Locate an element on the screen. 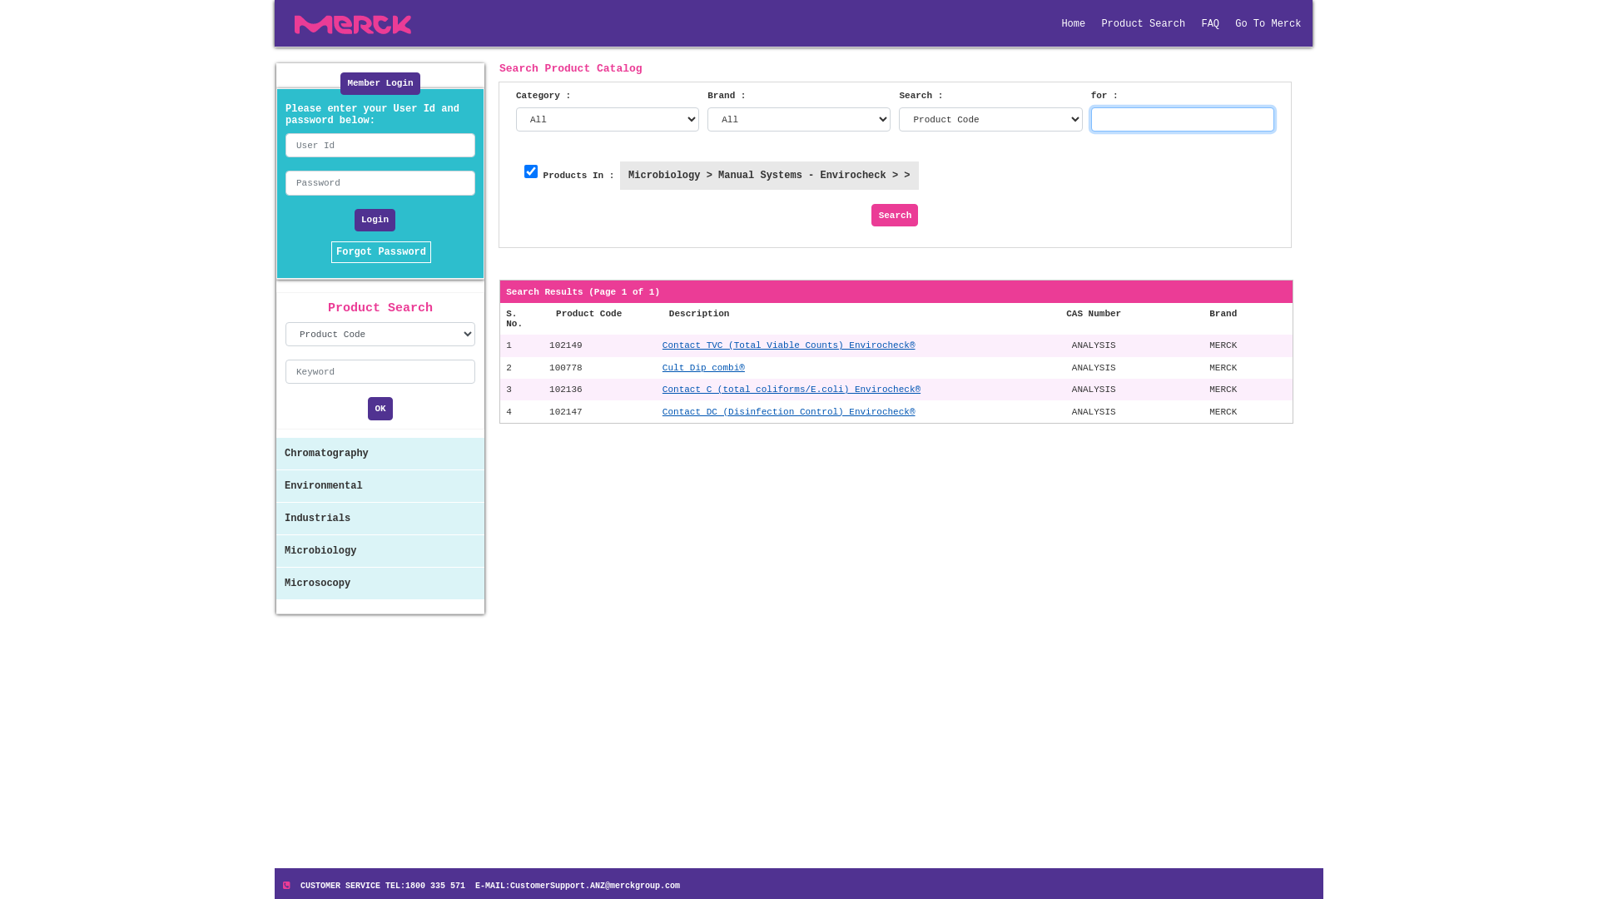 The height and width of the screenshot is (899, 1598). Home is located at coordinates (1074, 24).